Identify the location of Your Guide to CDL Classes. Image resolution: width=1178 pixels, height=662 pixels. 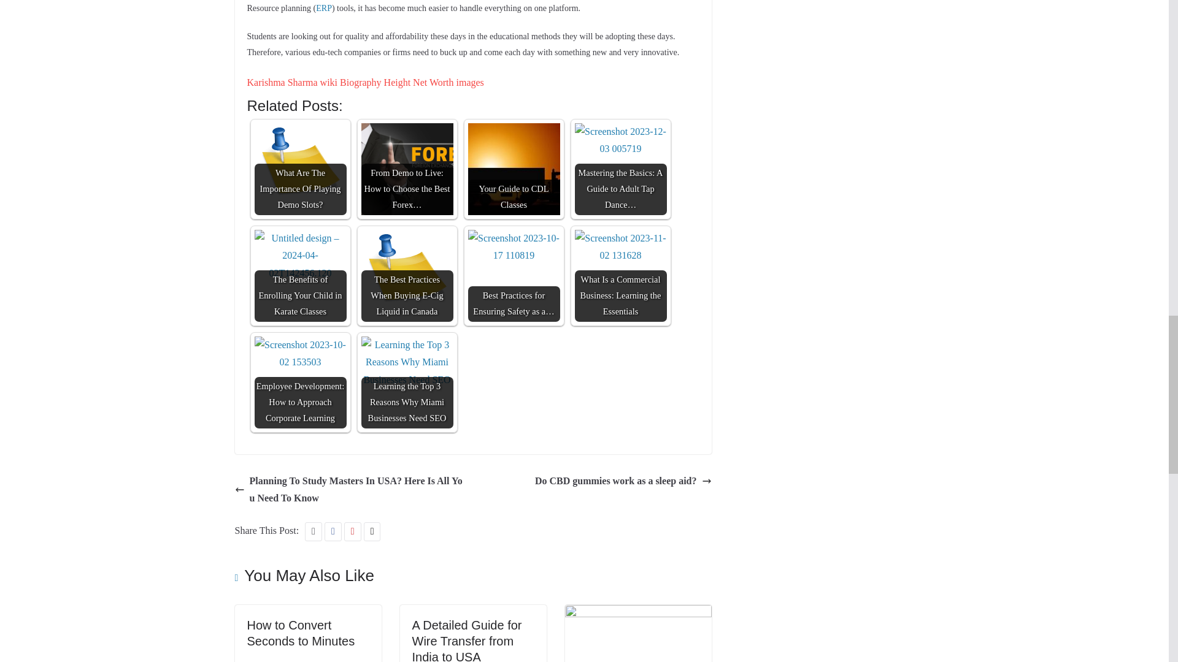
(514, 169).